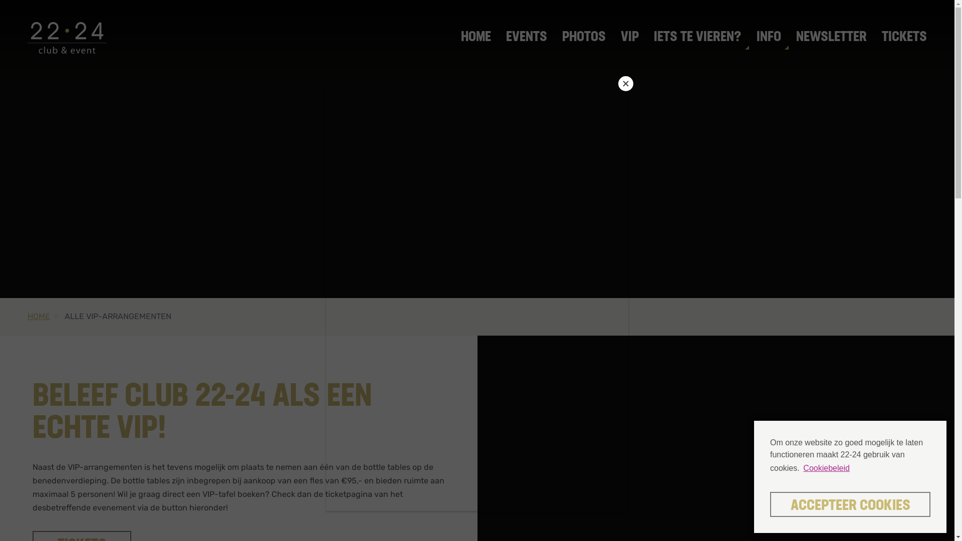 The width and height of the screenshot is (962, 541). I want to click on NEWSLETTER, so click(832, 38).